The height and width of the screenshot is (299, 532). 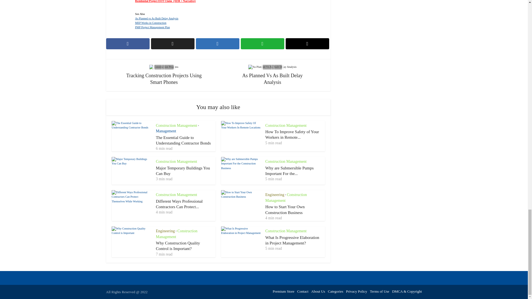 I want to click on How to Start Your Own Construction Business, so click(x=285, y=209).